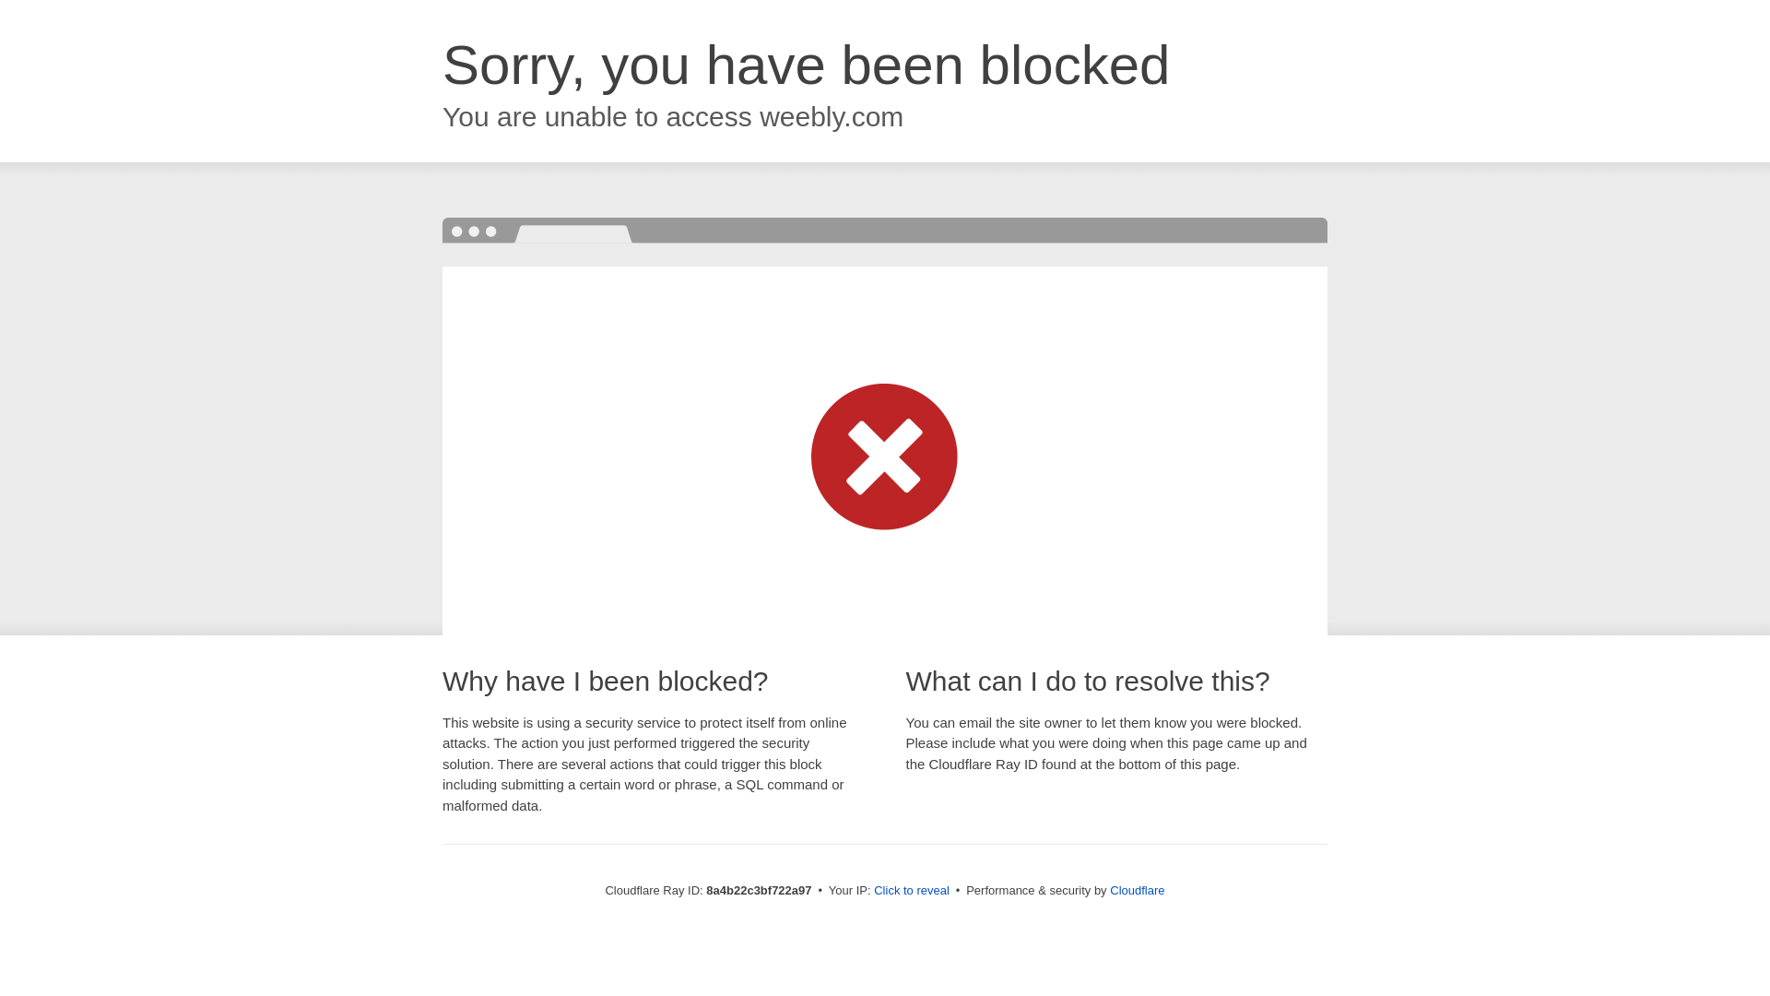  What do you see at coordinates (1137, 890) in the screenshot?
I see `Cloudflare` at bounding box center [1137, 890].